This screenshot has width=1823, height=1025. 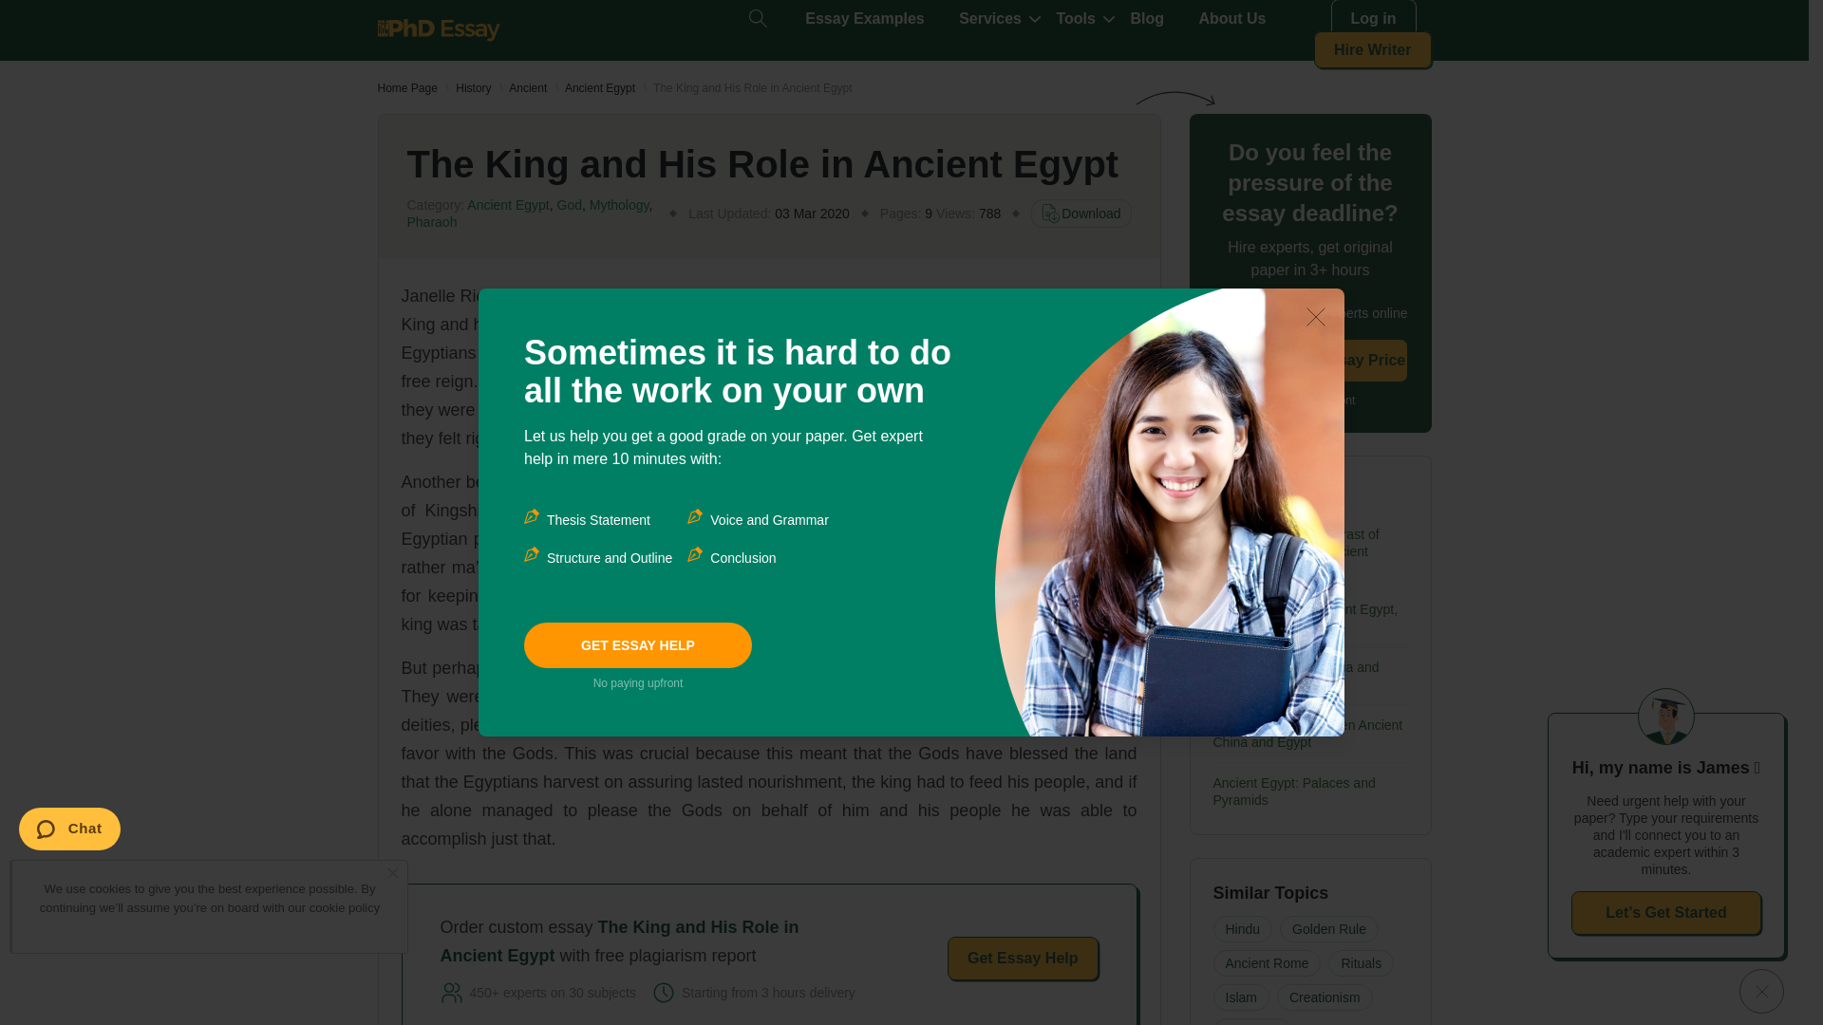 What do you see at coordinates (864, 19) in the screenshot?
I see `Essay Examples` at bounding box center [864, 19].